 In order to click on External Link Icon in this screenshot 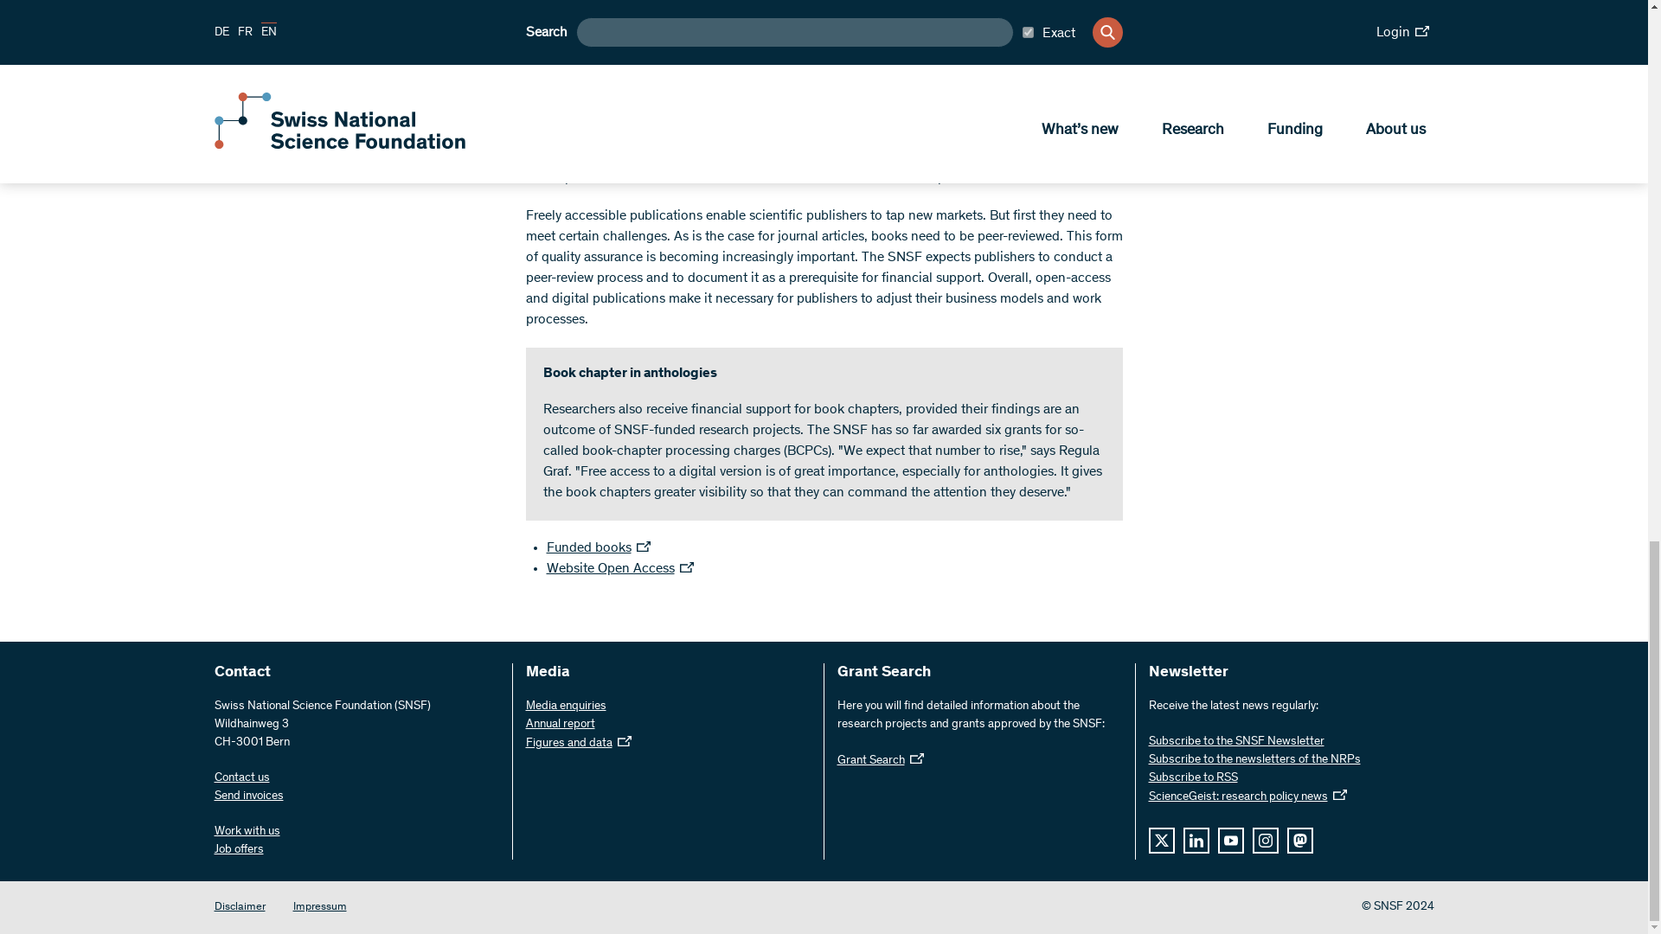, I will do `click(1338, 794)`.